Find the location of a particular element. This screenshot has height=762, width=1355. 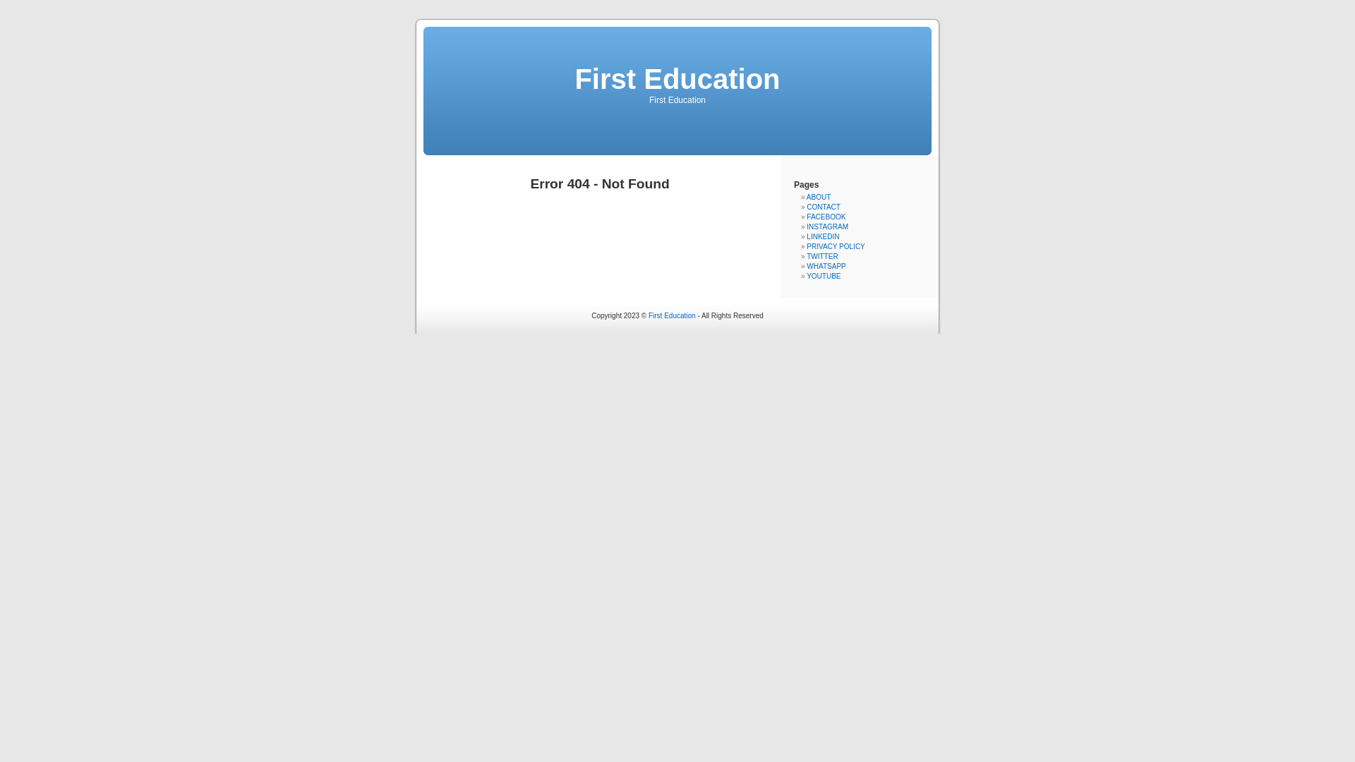

WHATSAPP is located at coordinates (826, 267).